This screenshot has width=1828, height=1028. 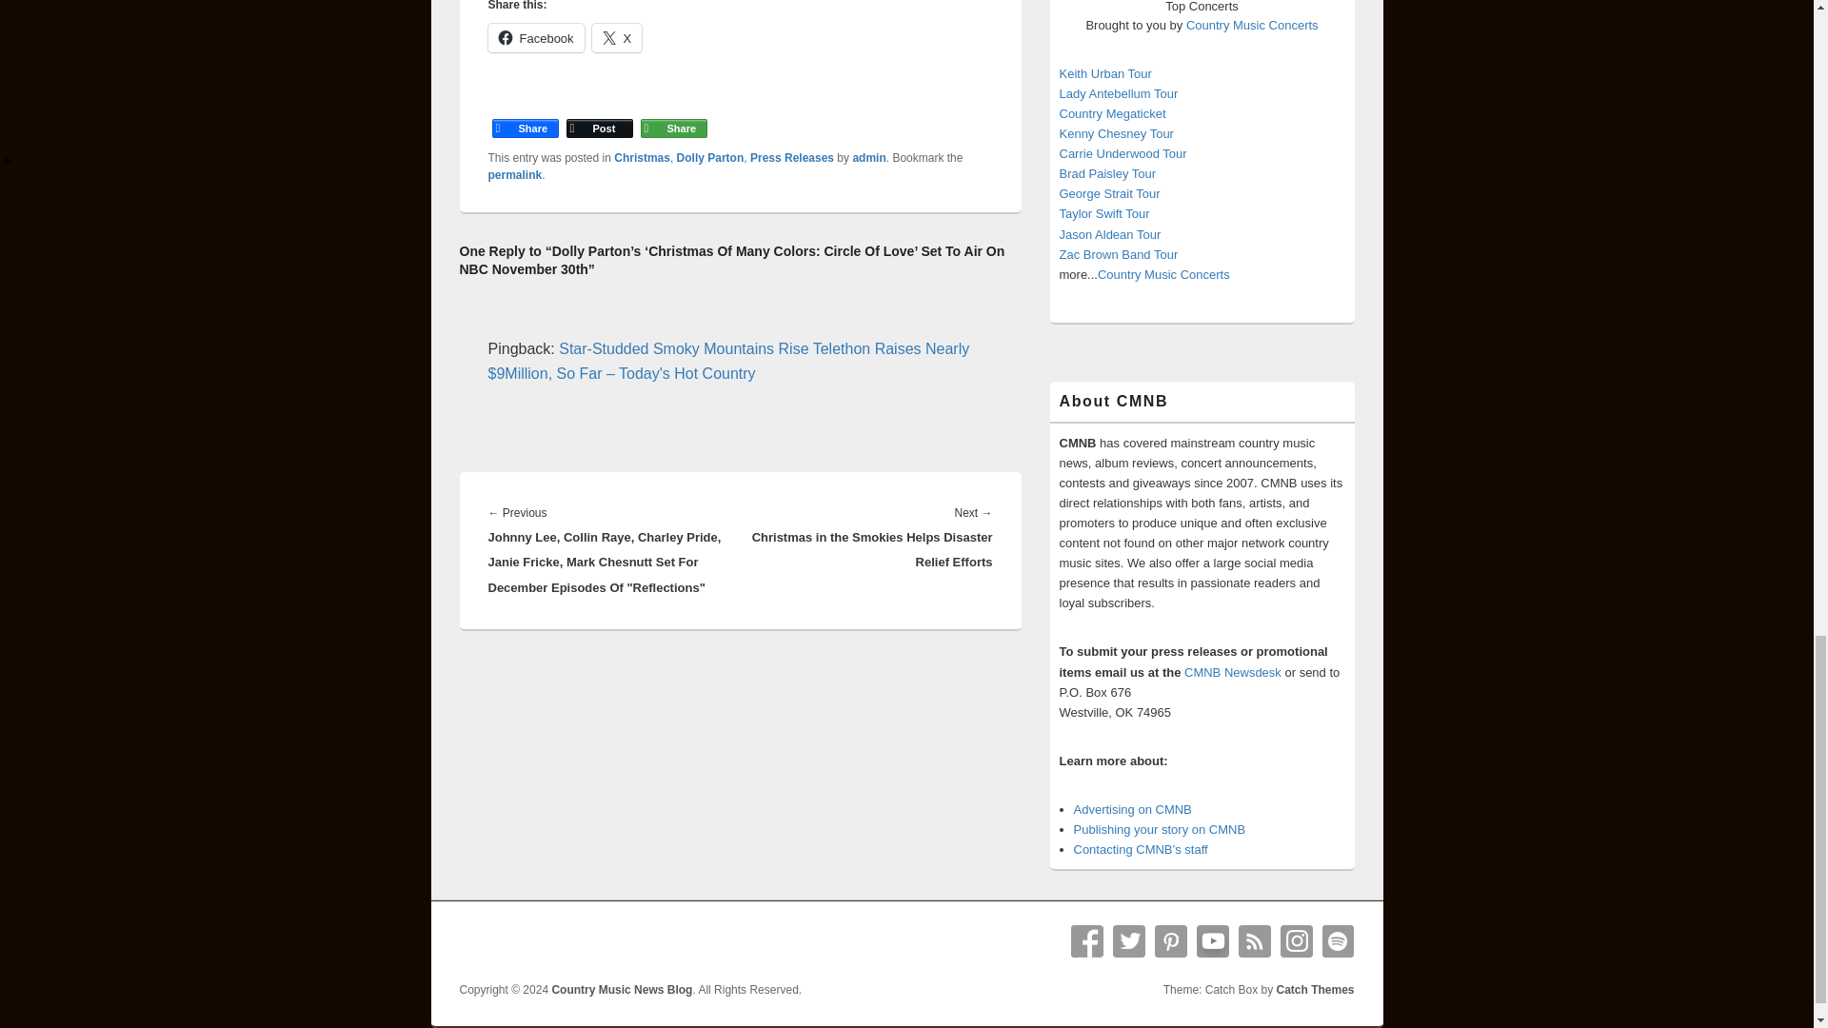 What do you see at coordinates (535, 38) in the screenshot?
I see `Facebook` at bounding box center [535, 38].